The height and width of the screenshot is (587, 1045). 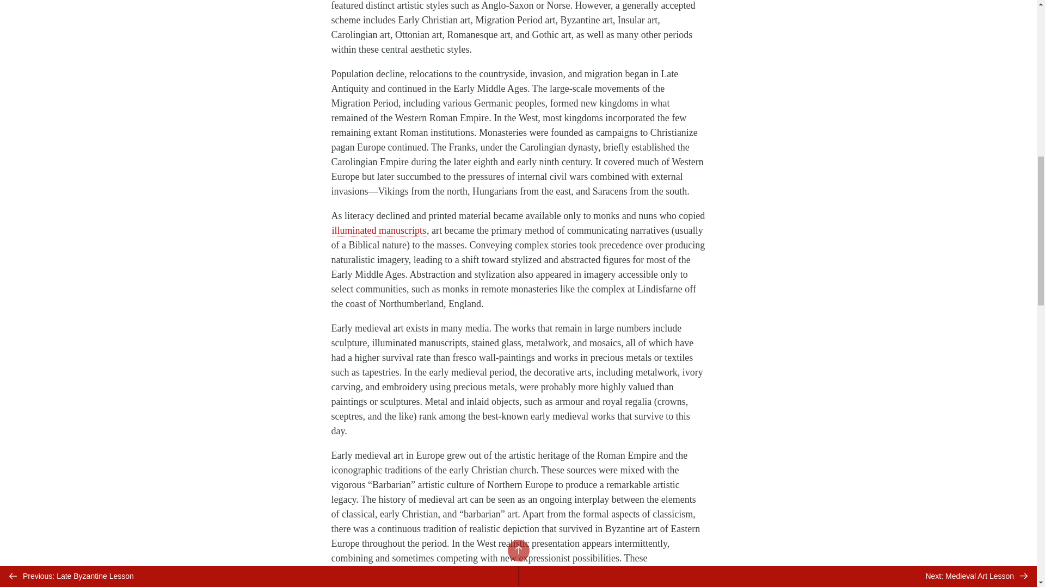 What do you see at coordinates (379, 230) in the screenshot?
I see `illuminated manuscripts` at bounding box center [379, 230].